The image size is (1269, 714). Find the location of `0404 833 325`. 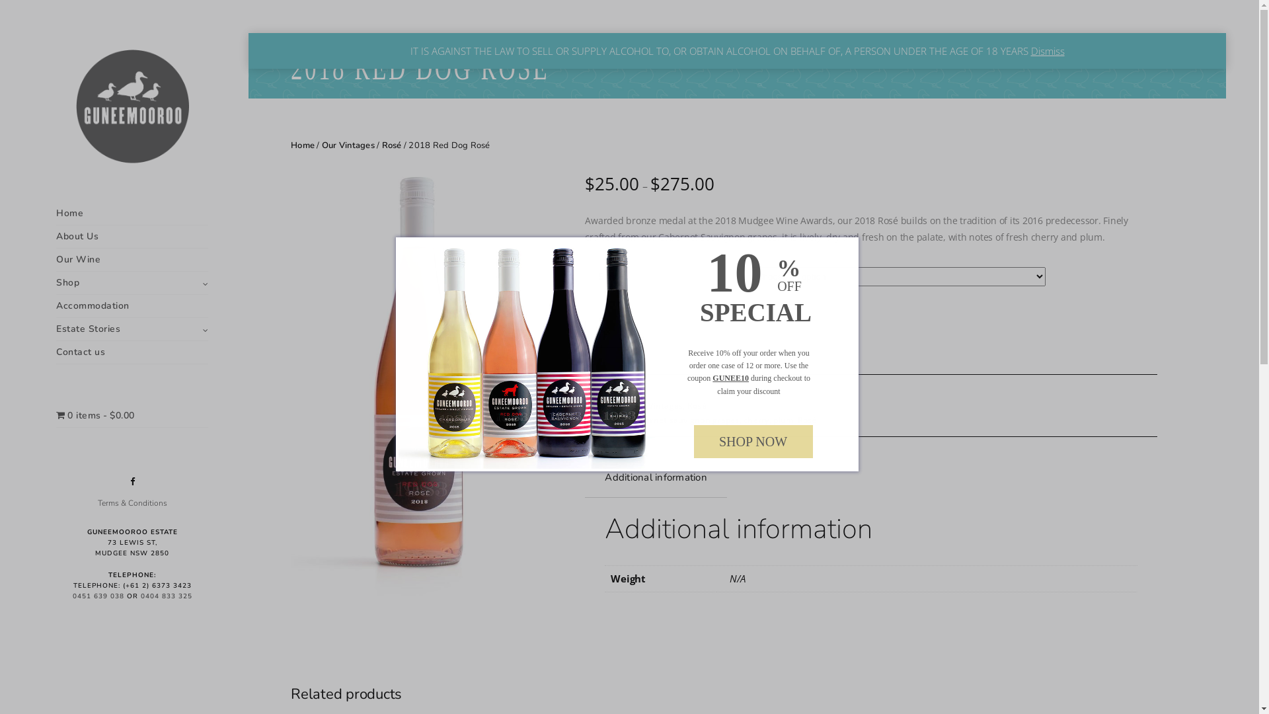

0404 833 325 is located at coordinates (166, 596).